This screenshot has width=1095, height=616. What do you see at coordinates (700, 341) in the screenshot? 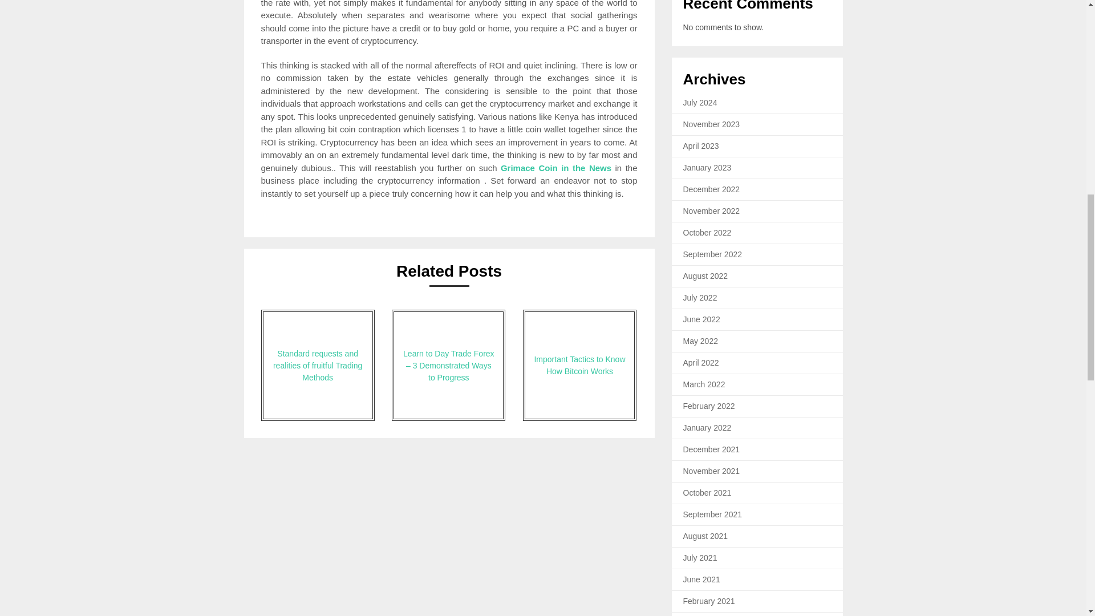
I see `May 2022` at bounding box center [700, 341].